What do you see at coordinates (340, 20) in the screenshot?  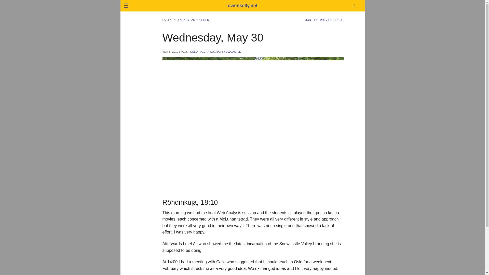 I see `NEXT` at bounding box center [340, 20].